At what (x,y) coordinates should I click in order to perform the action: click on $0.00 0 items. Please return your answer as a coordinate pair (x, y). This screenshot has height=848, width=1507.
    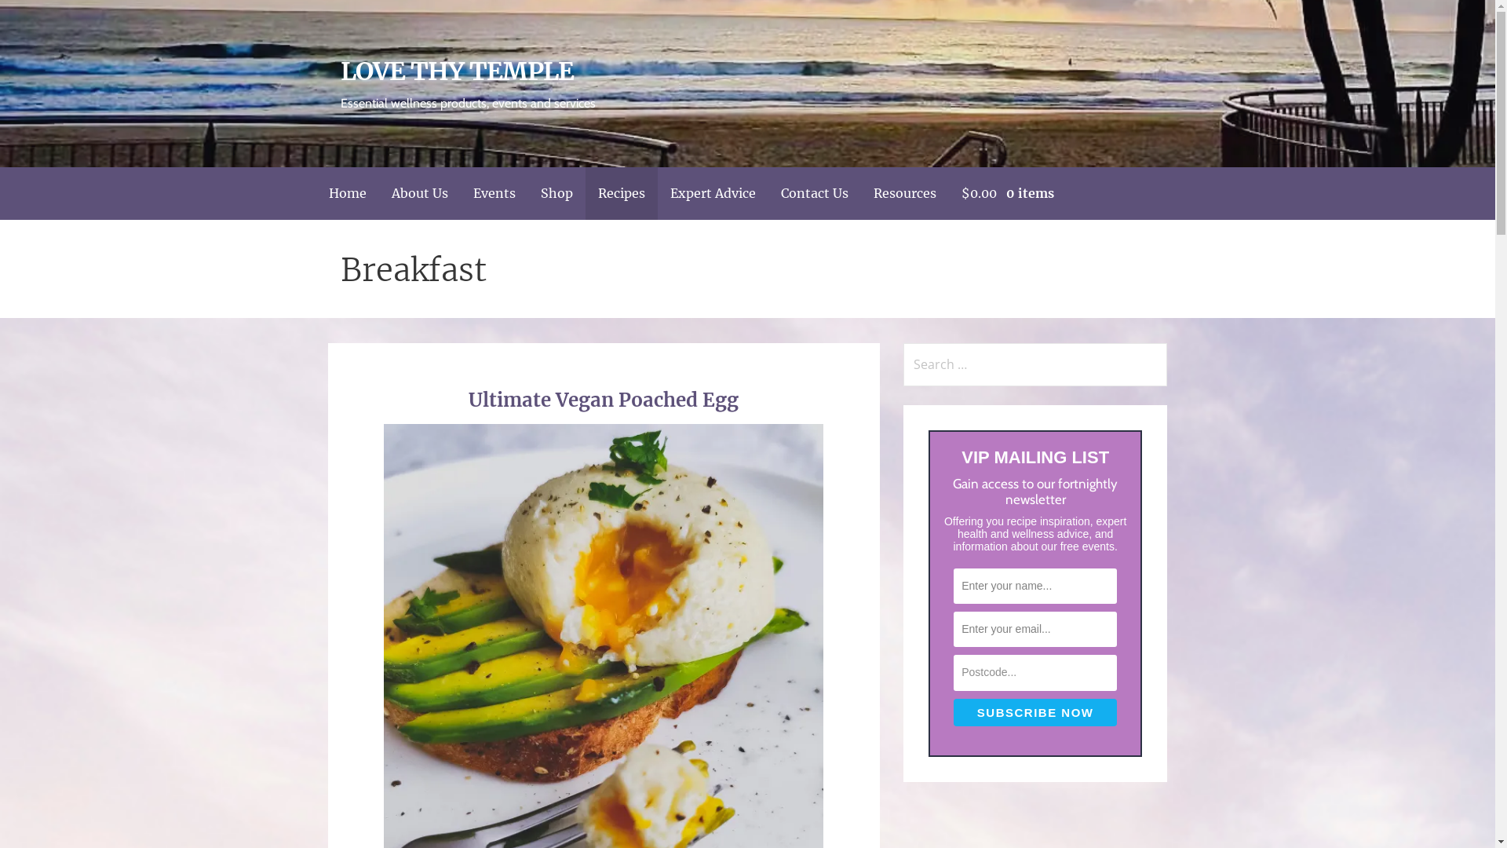
    Looking at the image, I should click on (1007, 193).